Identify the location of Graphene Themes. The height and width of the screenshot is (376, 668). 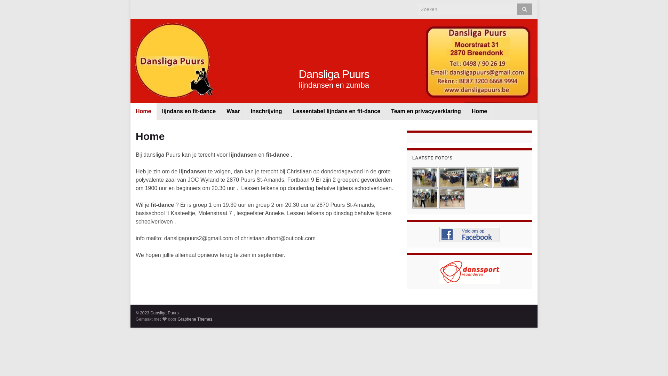
(195, 319).